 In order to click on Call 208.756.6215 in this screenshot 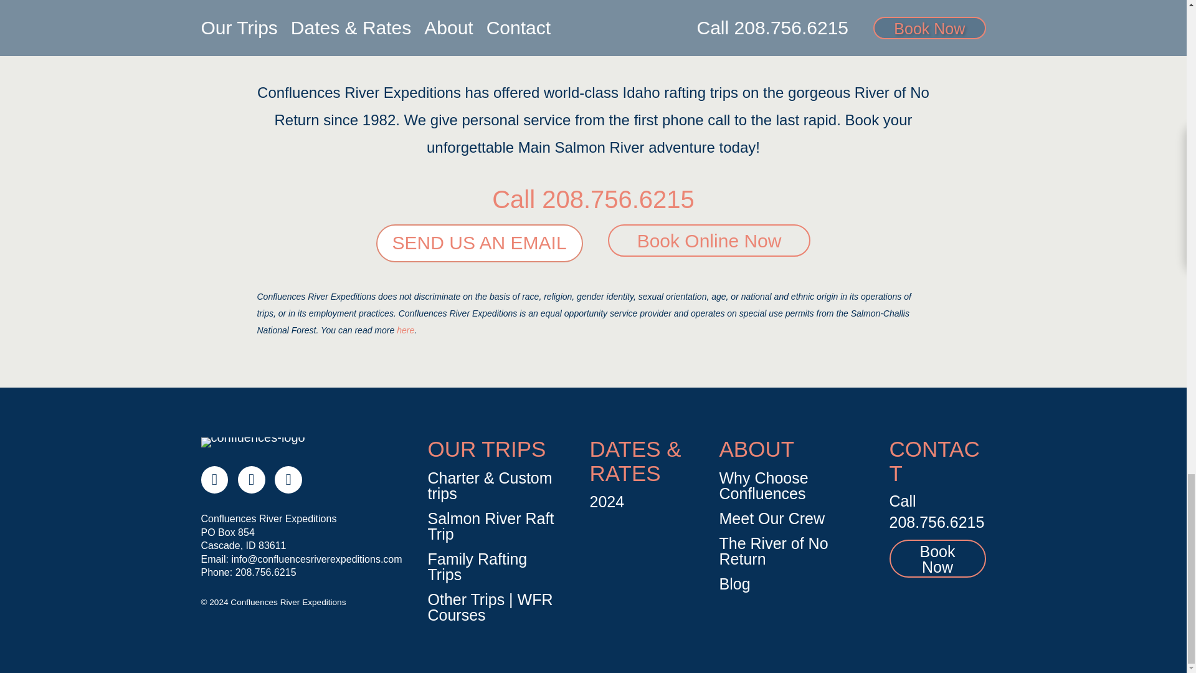, I will do `click(593, 199)`.